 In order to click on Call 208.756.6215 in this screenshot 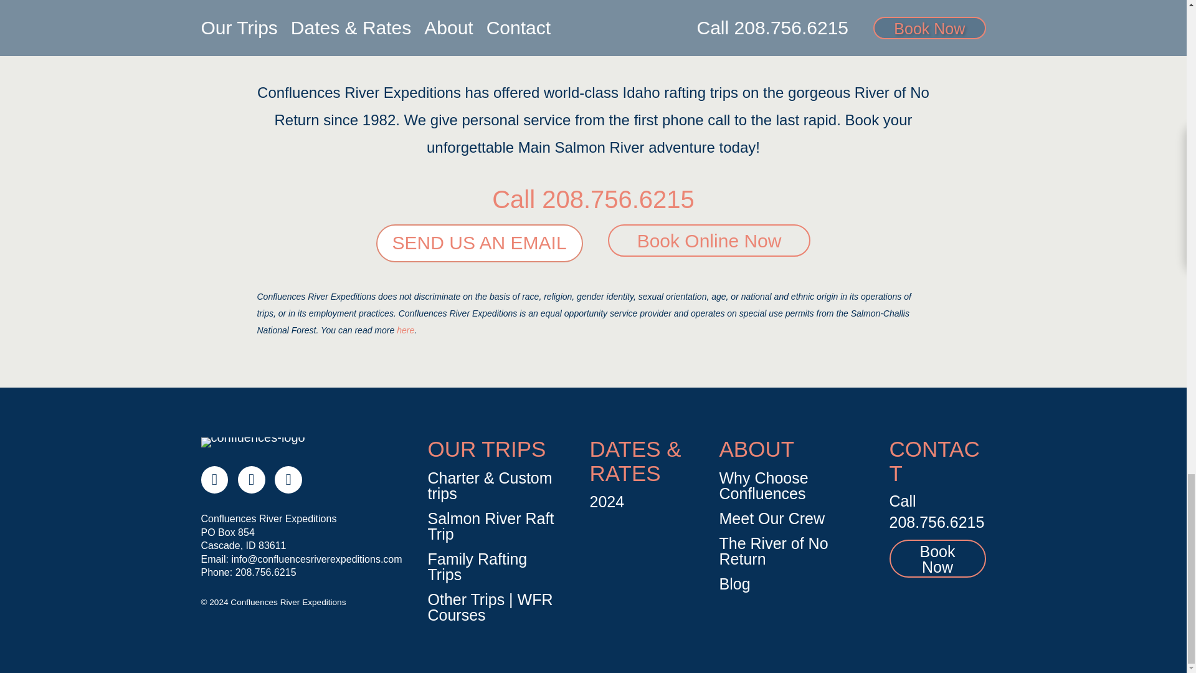, I will do `click(593, 199)`.